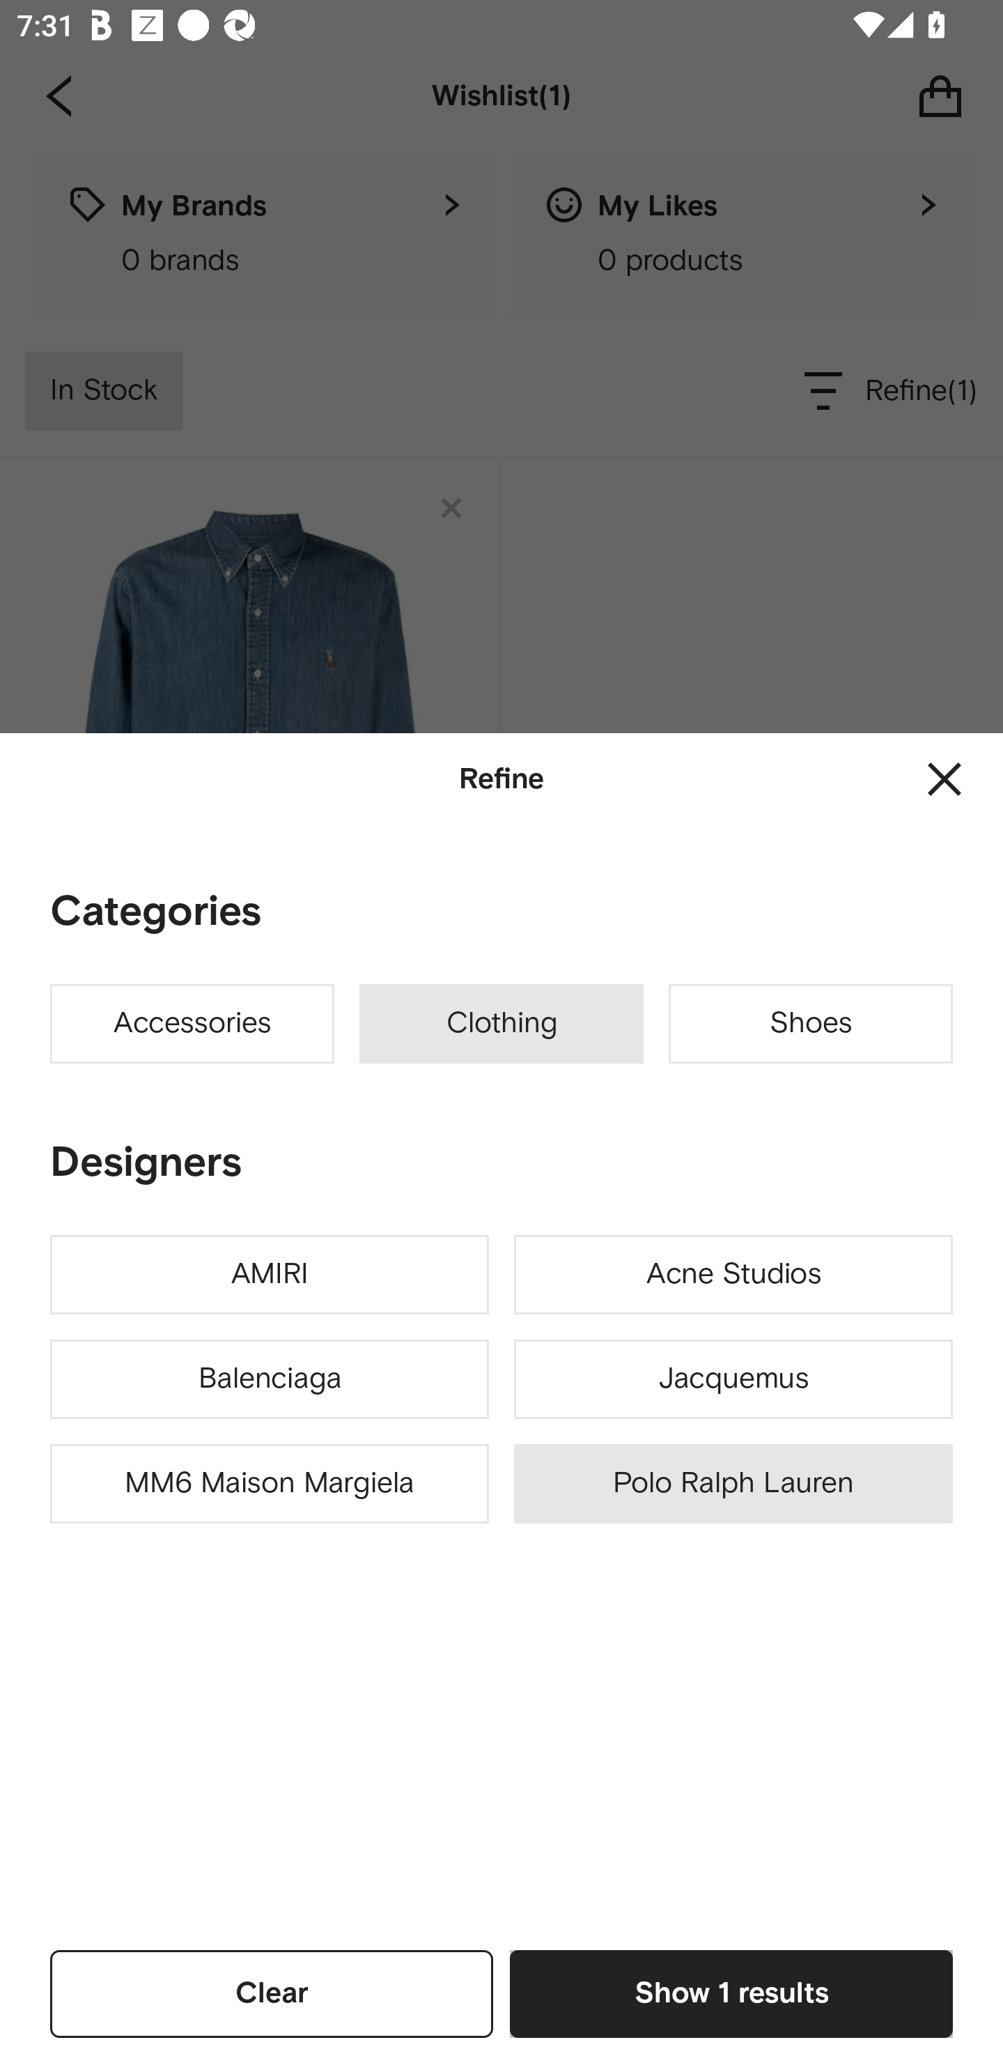 The height and width of the screenshot is (2063, 1003). Describe the element at coordinates (270, 1275) in the screenshot. I see `AMIRI` at that location.